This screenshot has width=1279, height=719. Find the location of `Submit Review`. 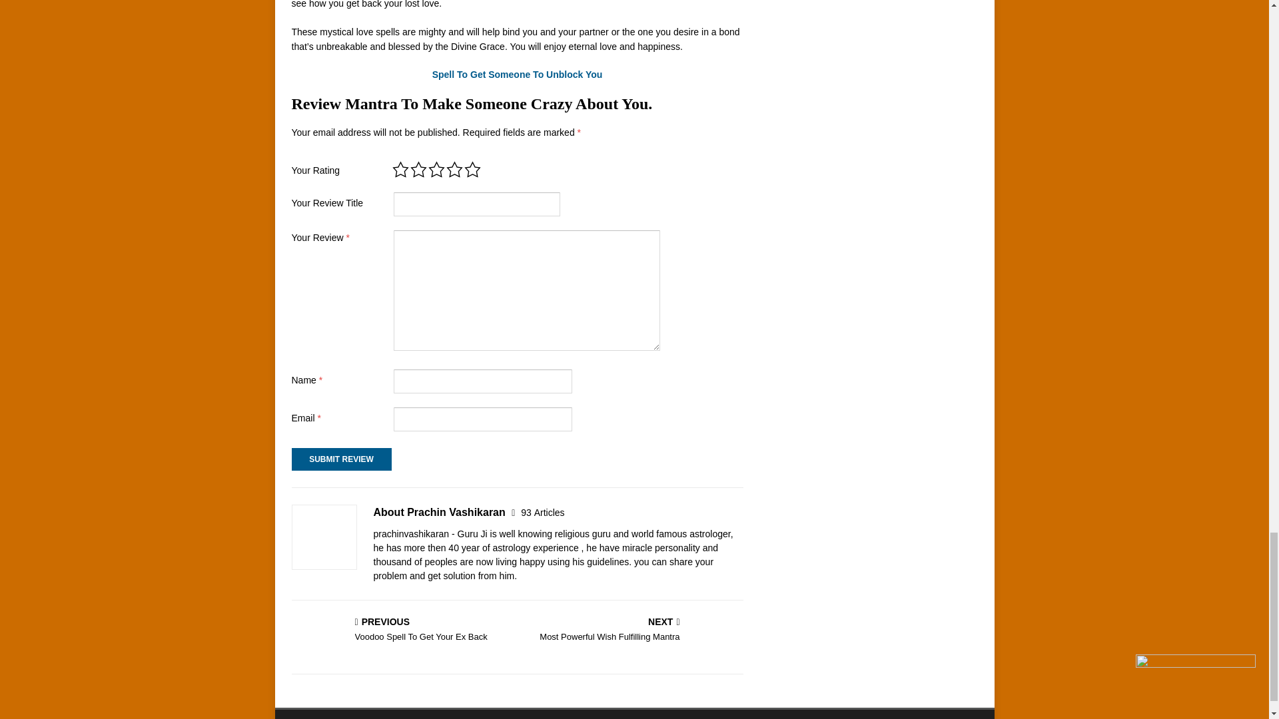

Submit Review is located at coordinates (341, 459).